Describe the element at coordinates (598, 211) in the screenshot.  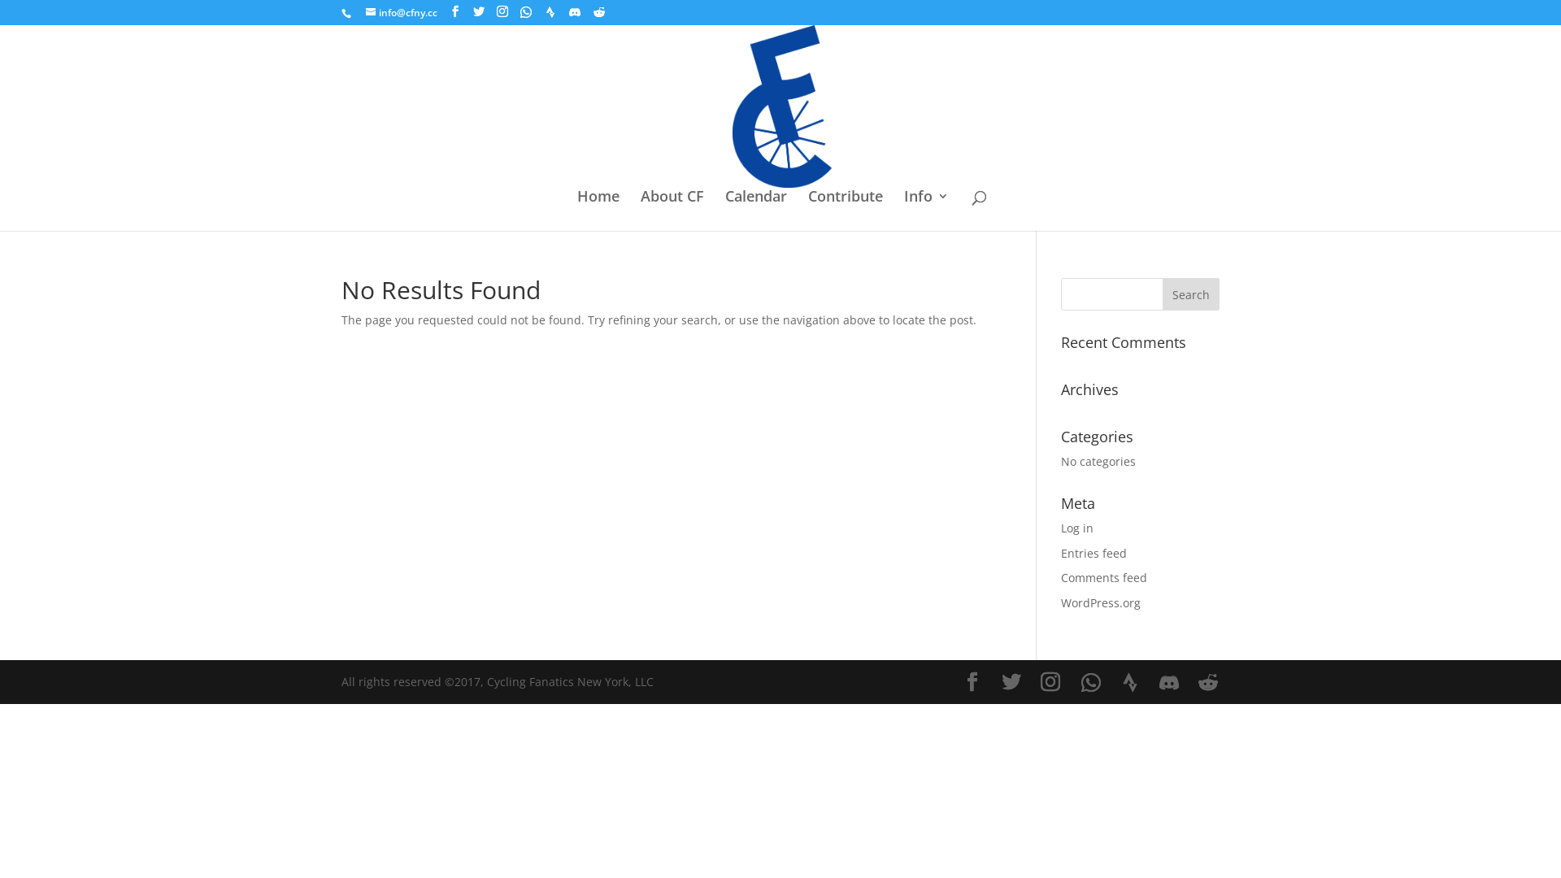
I see `Home` at that location.